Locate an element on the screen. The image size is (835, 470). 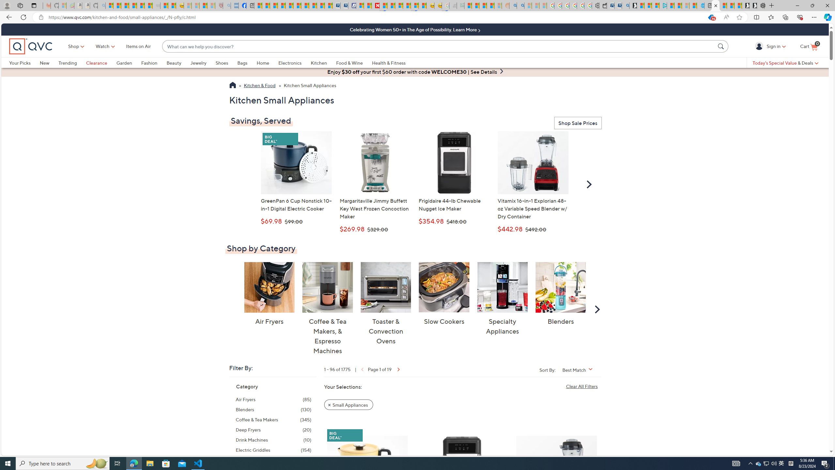
Fashion is located at coordinates (149, 63).